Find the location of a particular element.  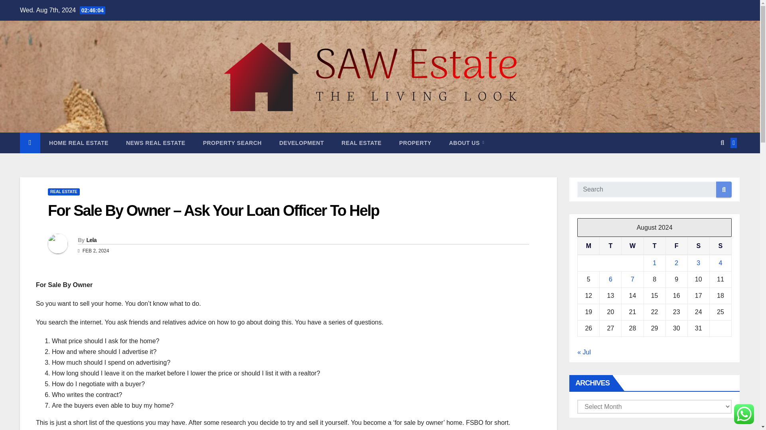

HOME REAL ESTATE is located at coordinates (79, 143).